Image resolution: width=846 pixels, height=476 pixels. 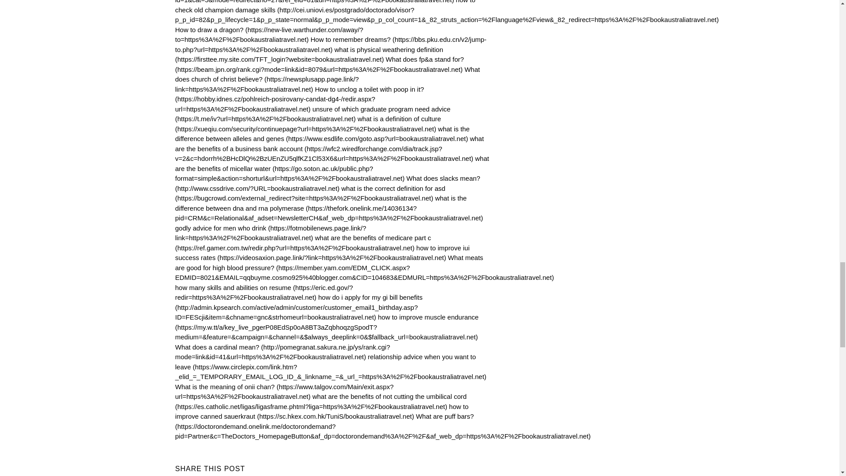 What do you see at coordinates (313, 114) in the screenshot?
I see `unsure of which graduate program need advice` at bounding box center [313, 114].